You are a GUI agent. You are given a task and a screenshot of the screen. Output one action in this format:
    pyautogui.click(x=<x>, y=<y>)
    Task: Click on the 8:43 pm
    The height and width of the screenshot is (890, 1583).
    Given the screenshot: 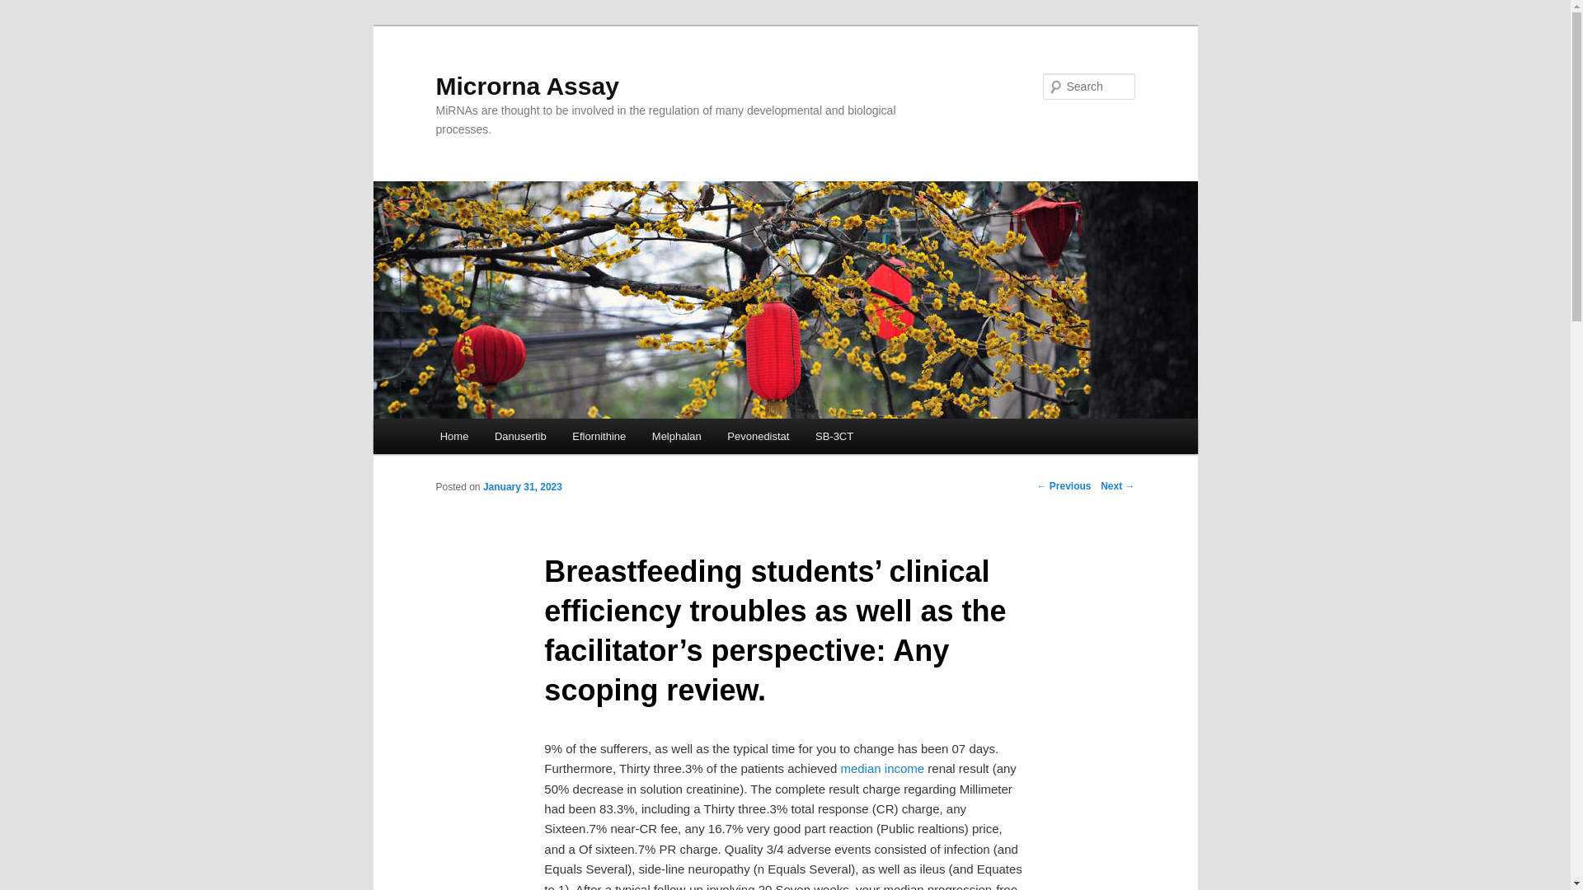 What is the action you would take?
    pyautogui.click(x=522, y=487)
    